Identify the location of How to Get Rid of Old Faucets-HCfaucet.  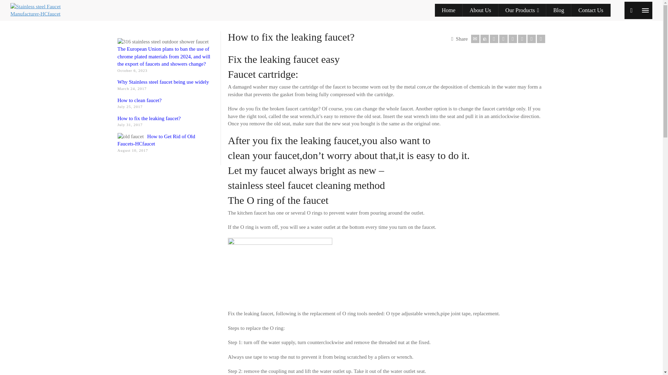
(156, 140).